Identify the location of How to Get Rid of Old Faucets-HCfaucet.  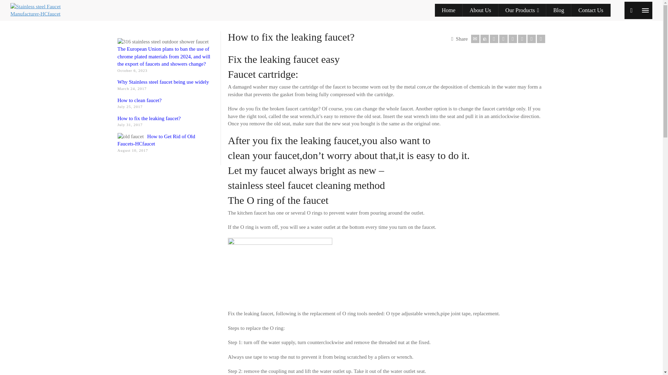
(156, 140).